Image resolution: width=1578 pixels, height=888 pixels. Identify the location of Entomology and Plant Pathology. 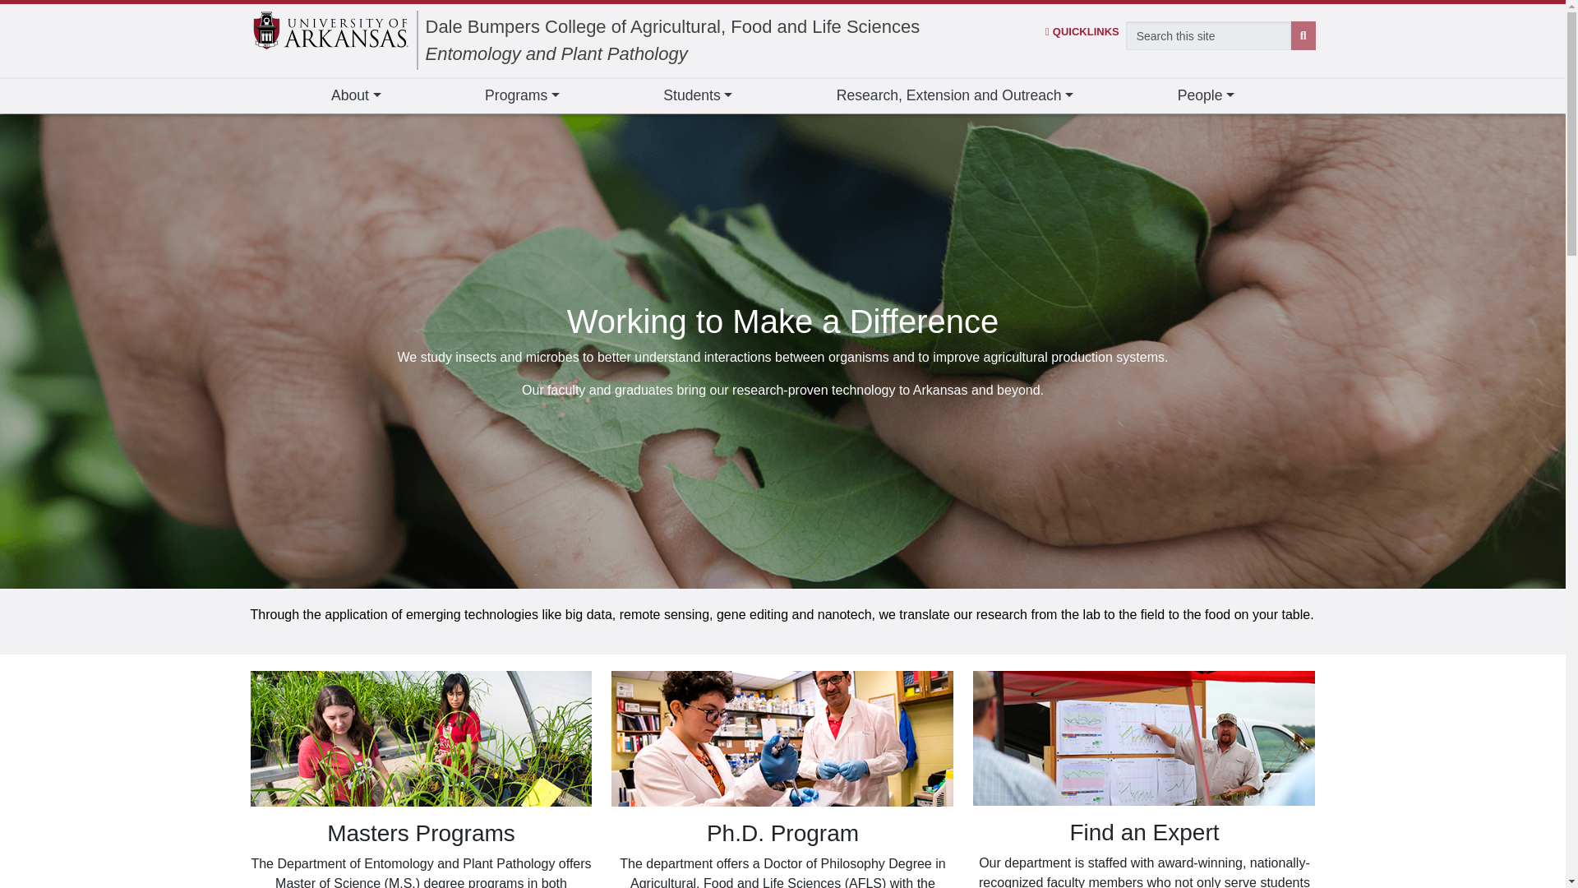
(557, 53).